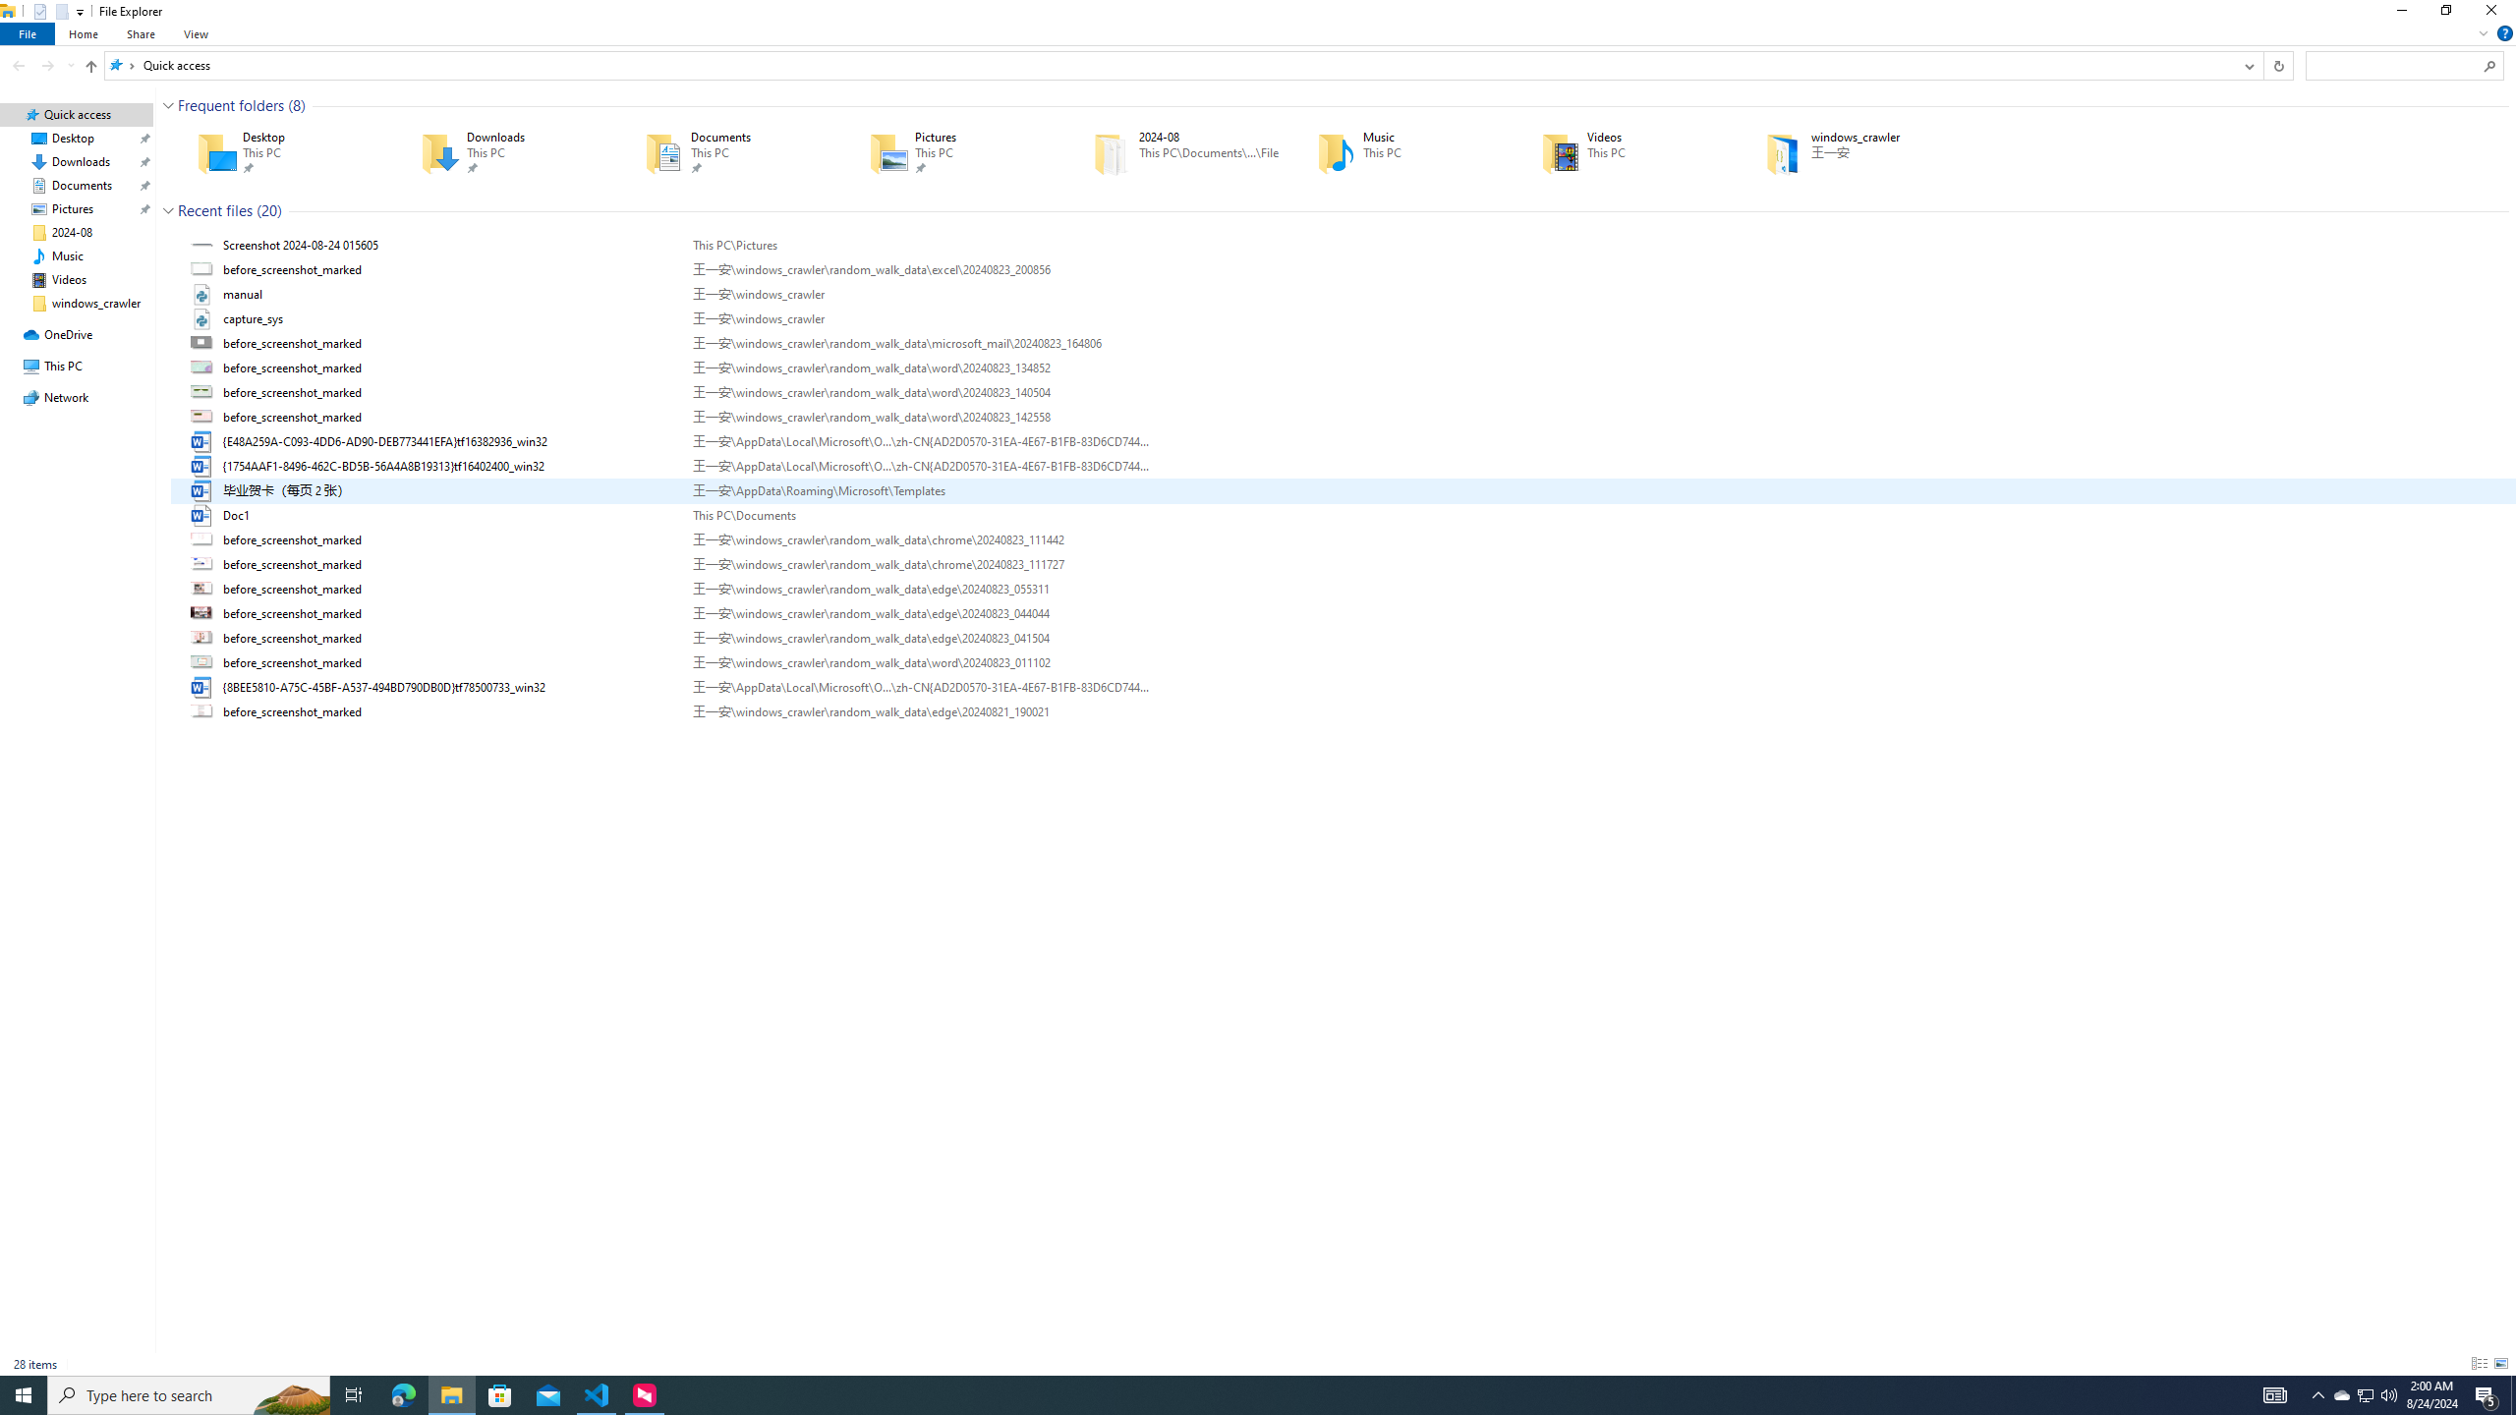 This screenshot has width=2516, height=1415. Describe the element at coordinates (71, 65) in the screenshot. I see `Recent locations` at that location.